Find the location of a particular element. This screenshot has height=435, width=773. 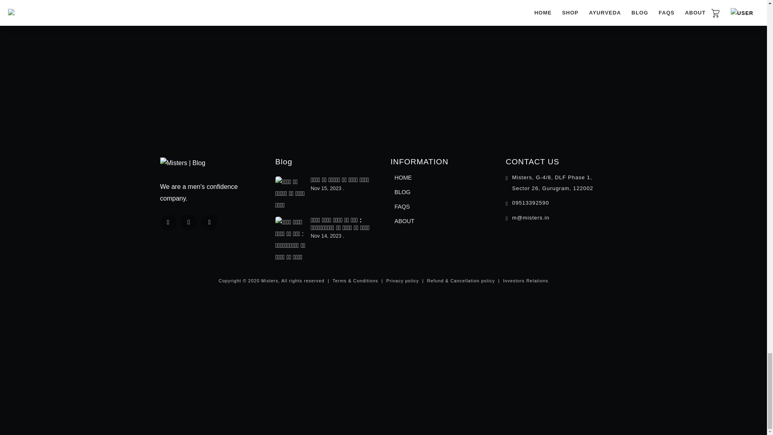

instagram is located at coordinates (209, 222).